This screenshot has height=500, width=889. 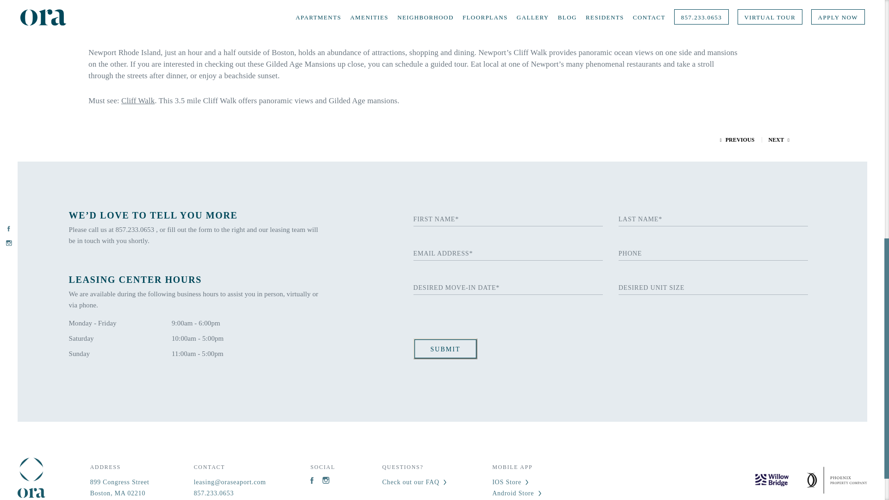 What do you see at coordinates (314, 481) in the screenshot?
I see `Check out our FAQ` at bounding box center [314, 481].